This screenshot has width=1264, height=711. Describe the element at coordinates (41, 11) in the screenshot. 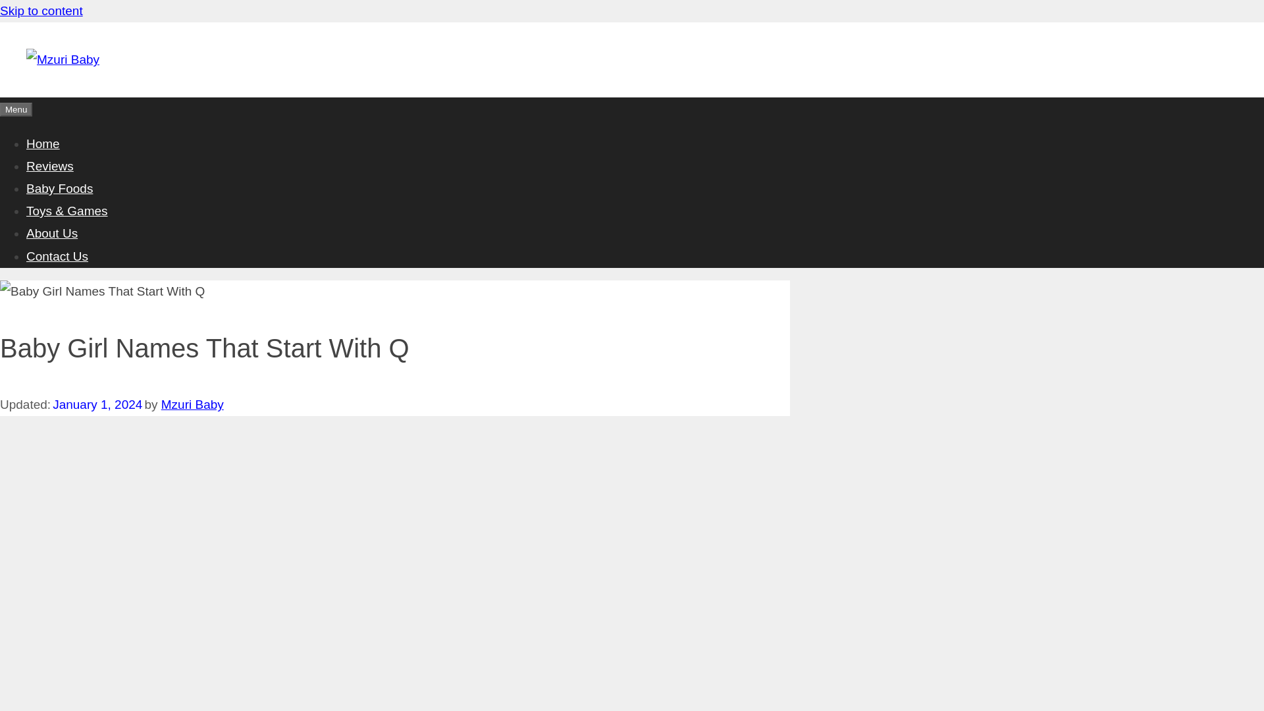

I see `Skip to content` at that location.